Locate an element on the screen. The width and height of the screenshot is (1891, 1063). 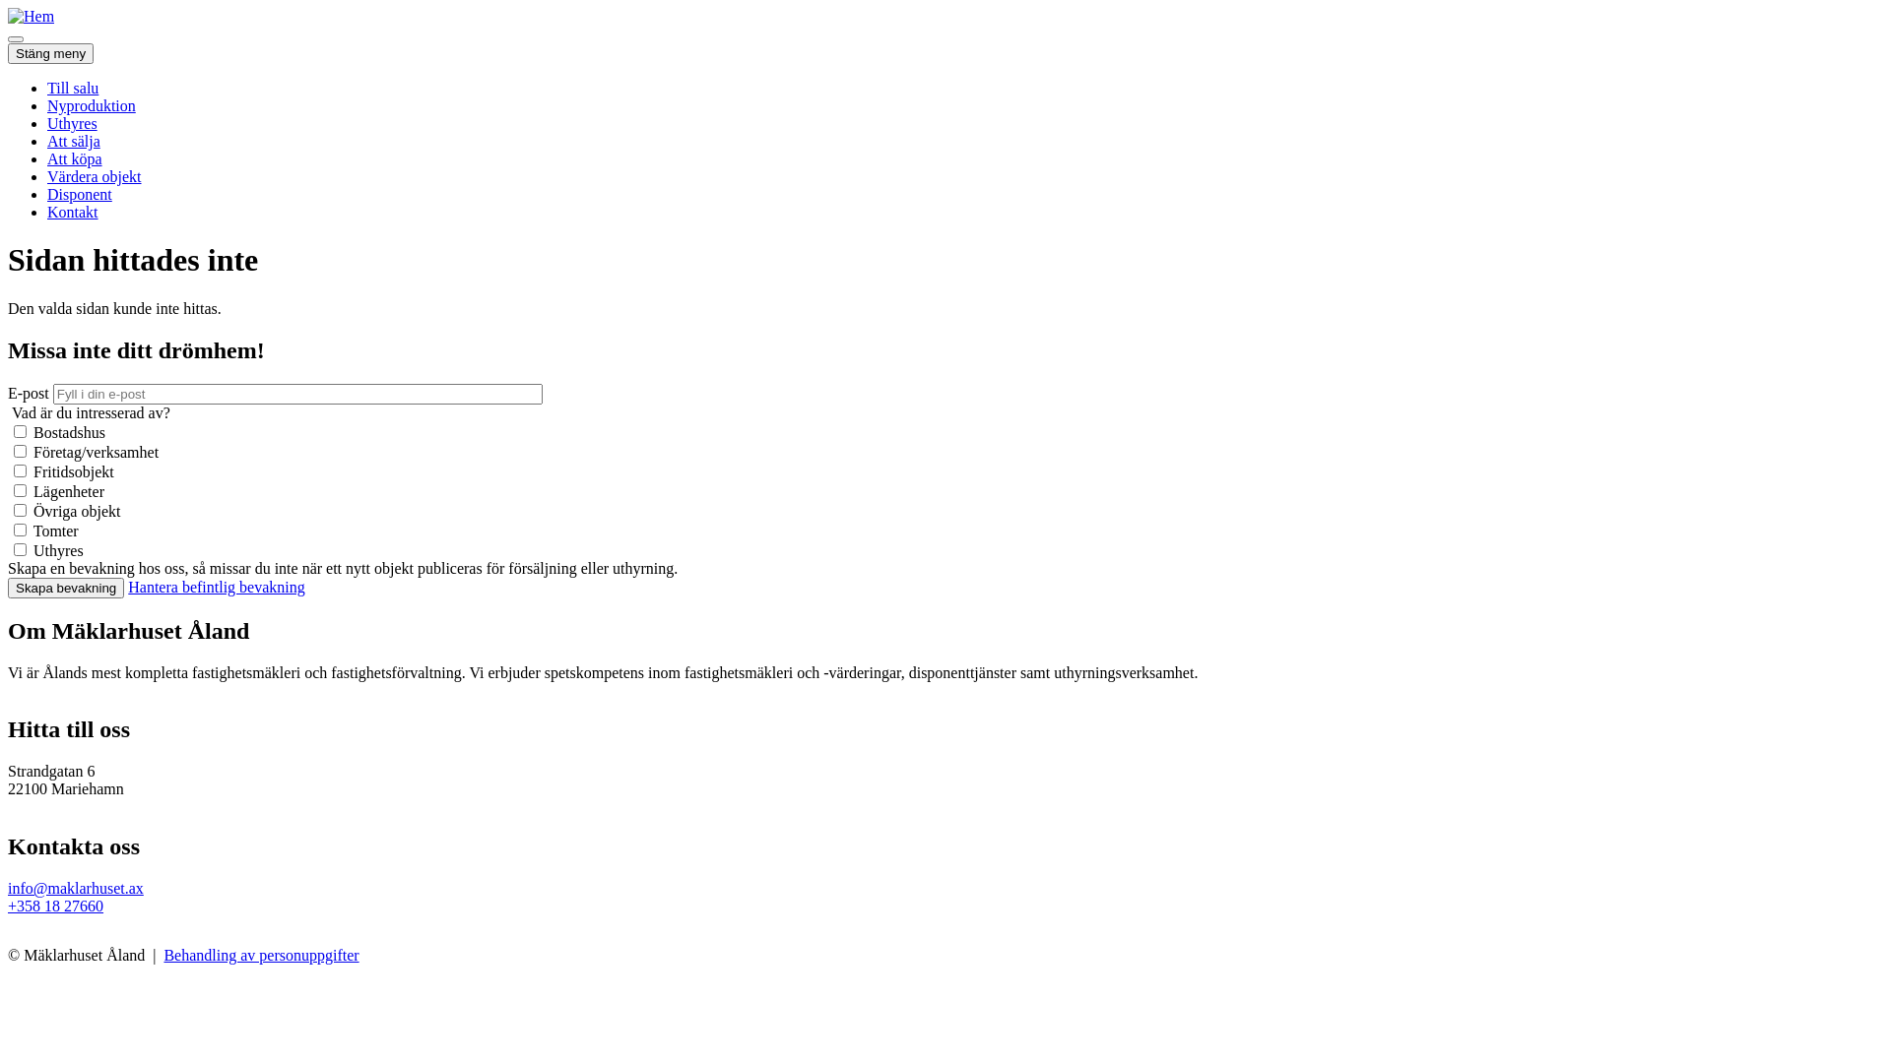
Disponent is located at coordinates (80, 195).